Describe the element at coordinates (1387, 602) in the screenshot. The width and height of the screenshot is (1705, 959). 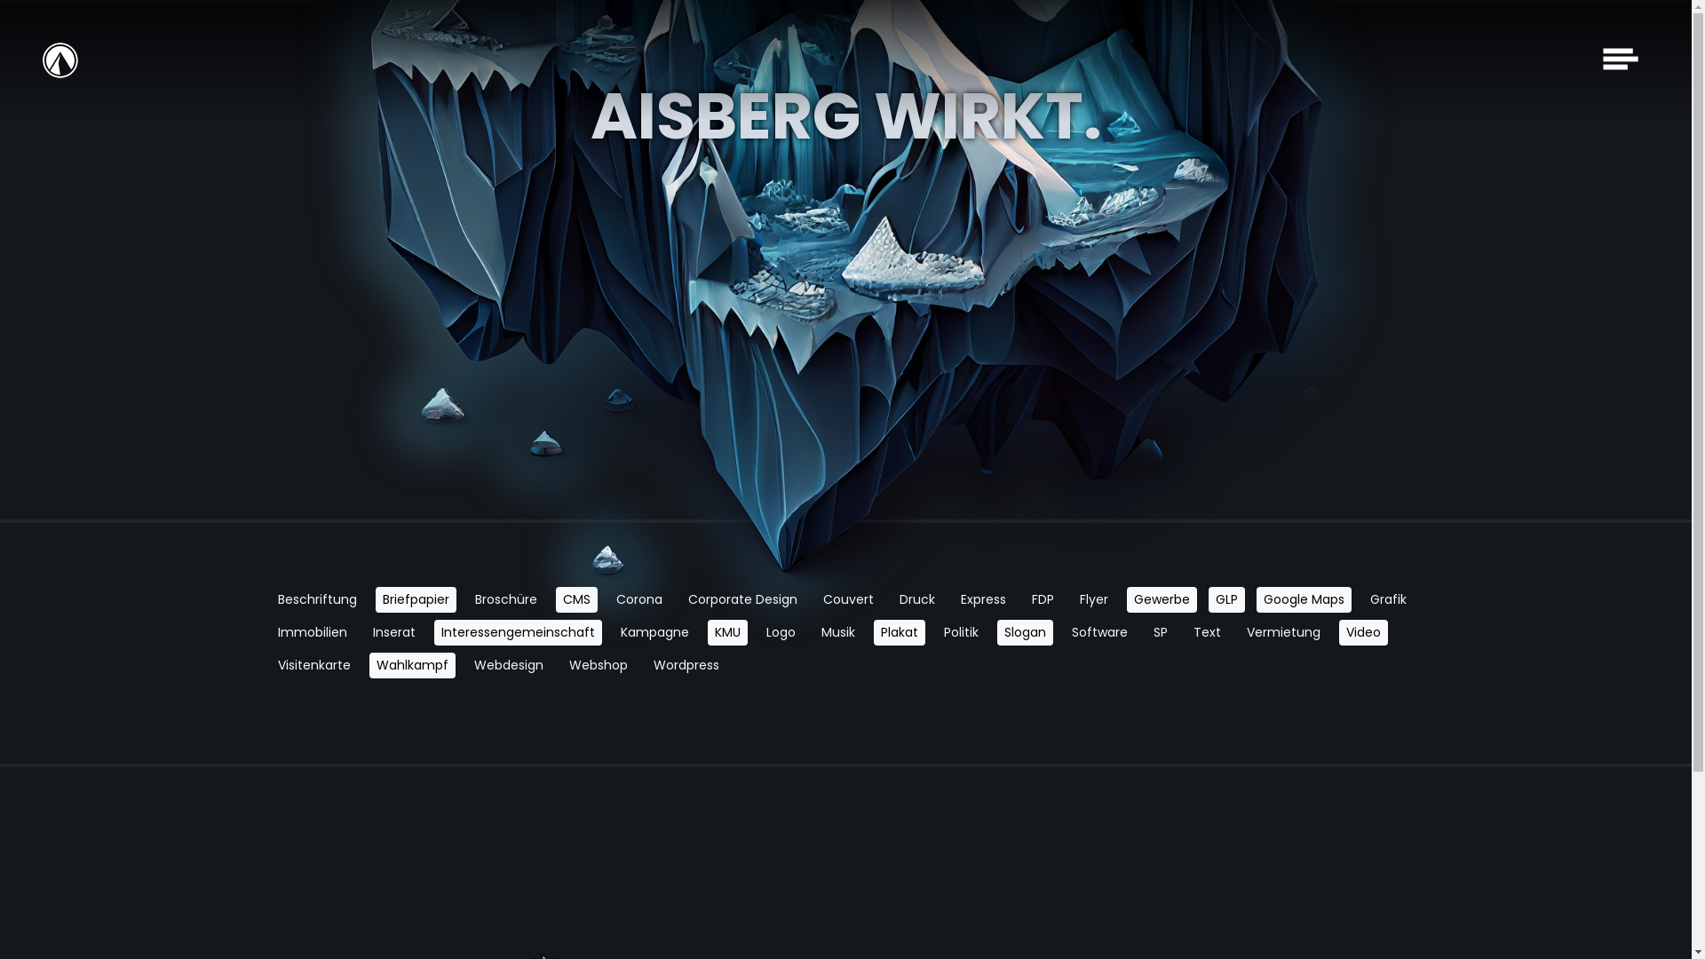
I see `Grafik` at that location.